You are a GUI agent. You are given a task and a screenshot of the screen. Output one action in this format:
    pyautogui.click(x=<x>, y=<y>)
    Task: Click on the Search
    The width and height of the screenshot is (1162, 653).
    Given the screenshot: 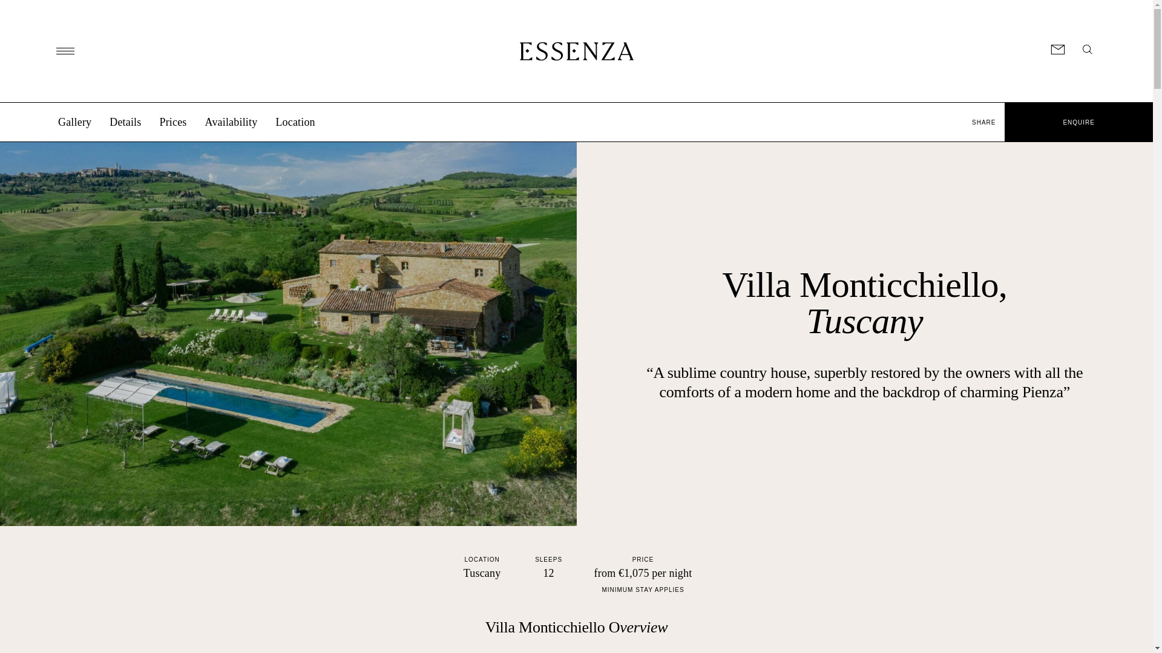 What is the action you would take?
    pyautogui.click(x=1087, y=50)
    